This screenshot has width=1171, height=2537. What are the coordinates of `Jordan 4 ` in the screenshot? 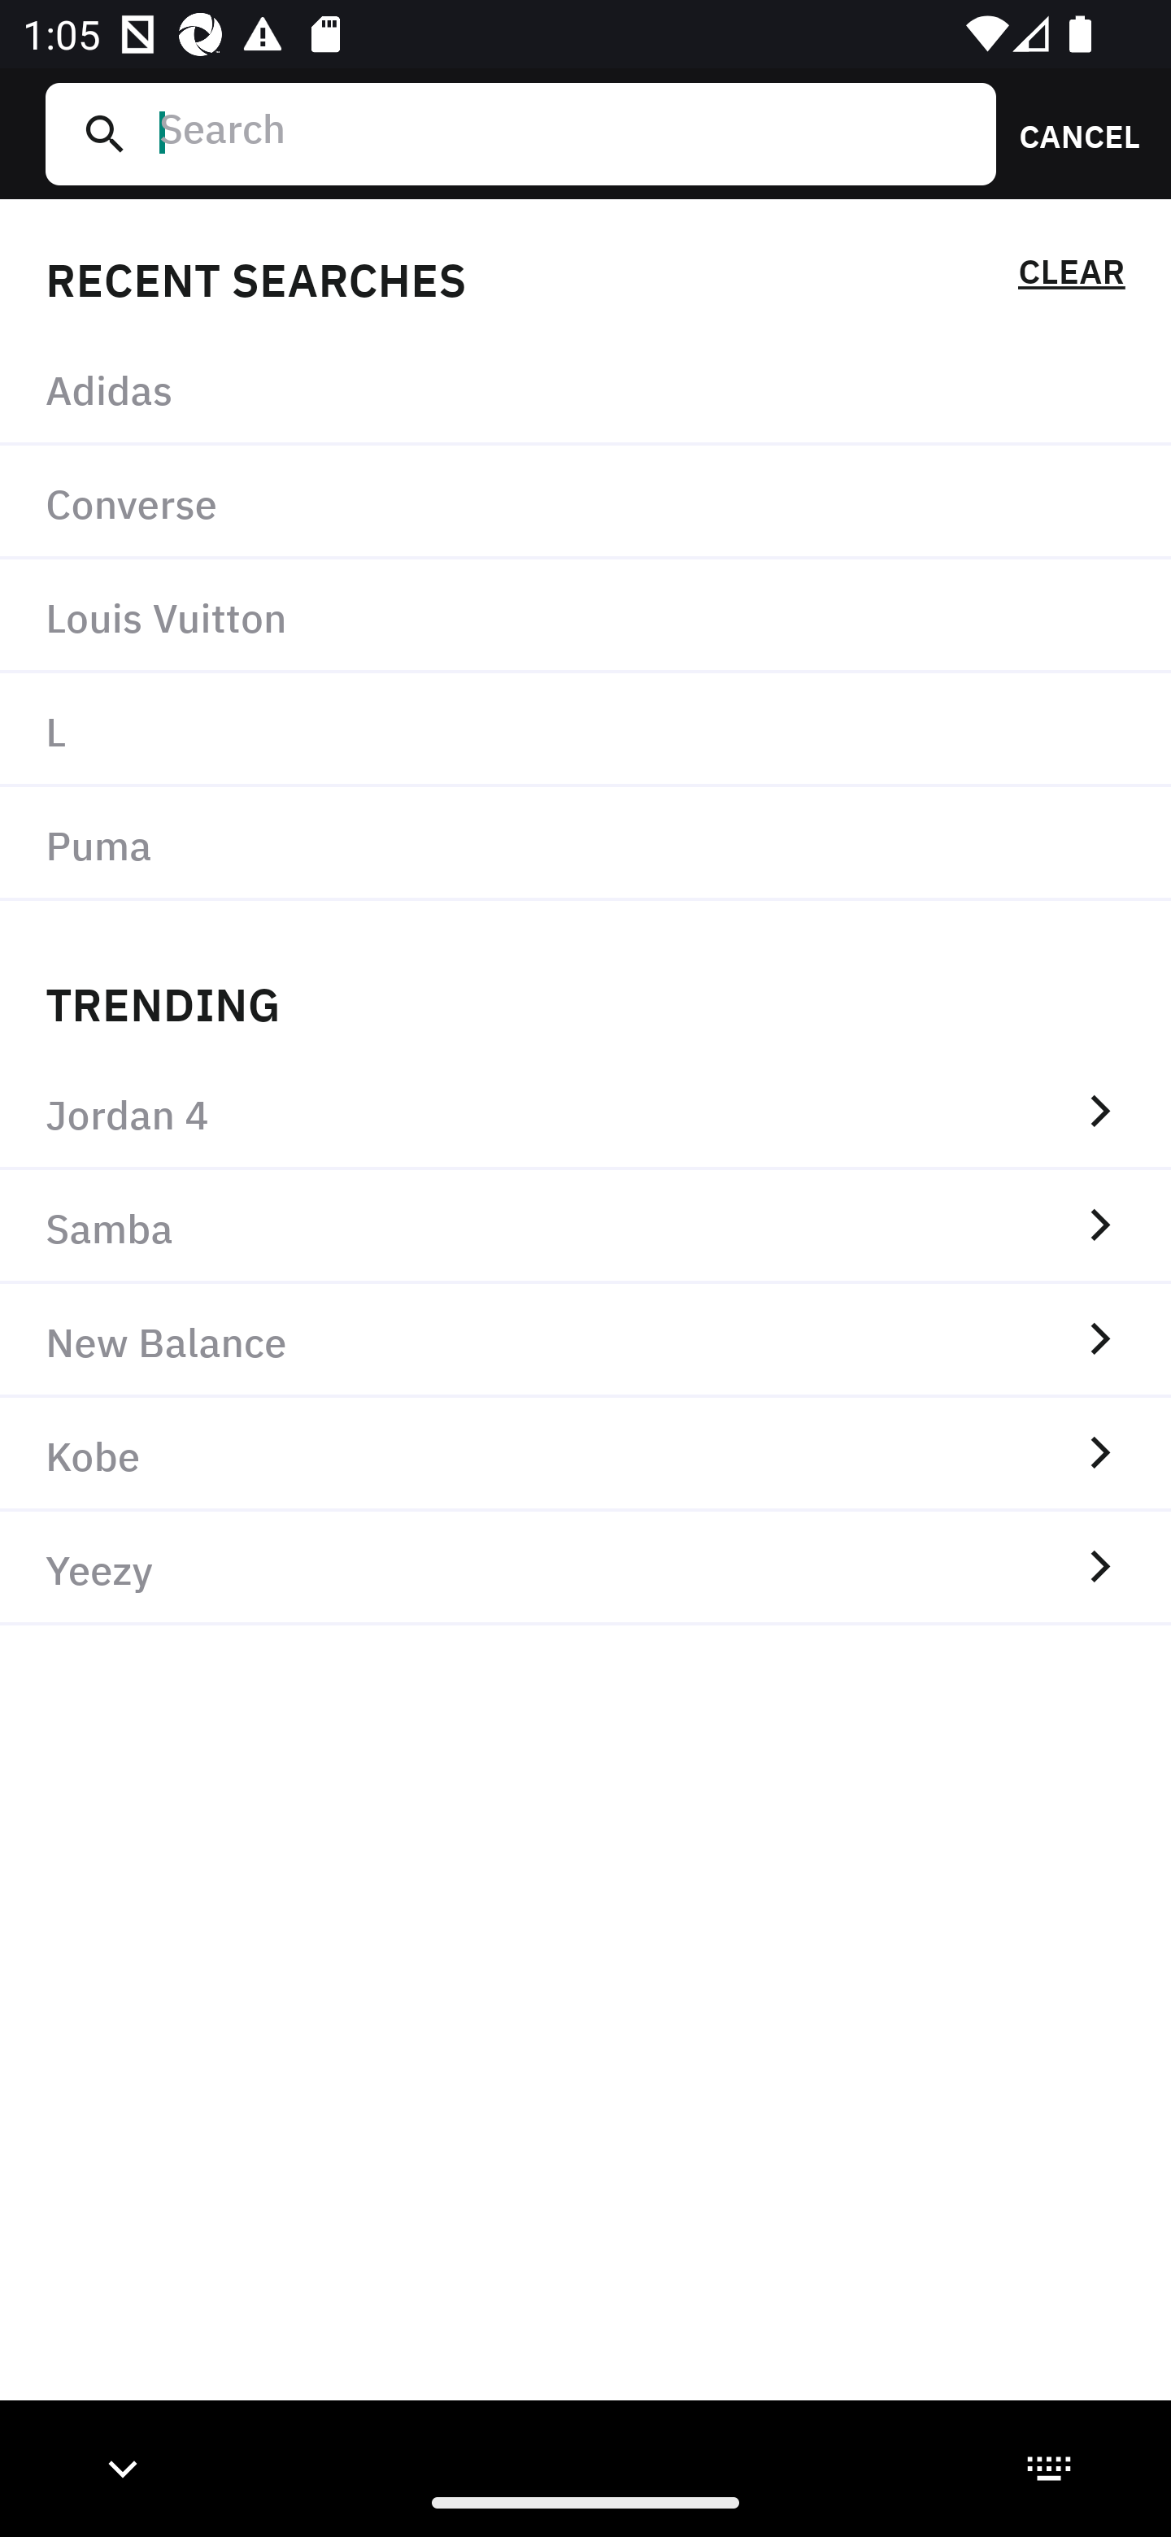 It's located at (585, 1112).